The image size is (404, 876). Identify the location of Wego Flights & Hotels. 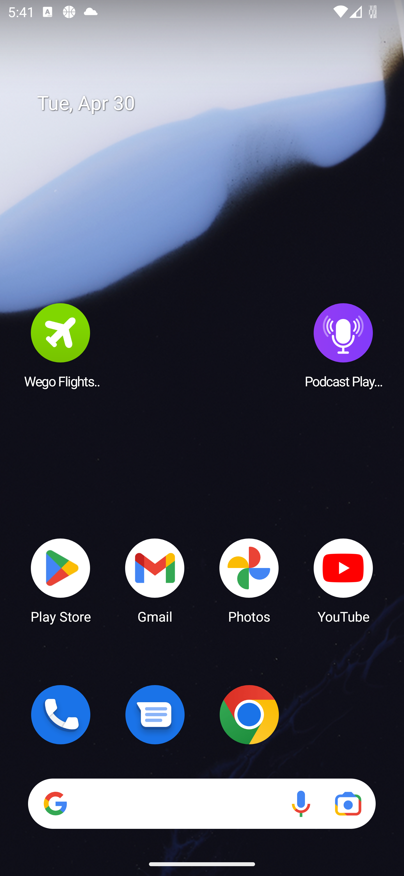
(61, 345).